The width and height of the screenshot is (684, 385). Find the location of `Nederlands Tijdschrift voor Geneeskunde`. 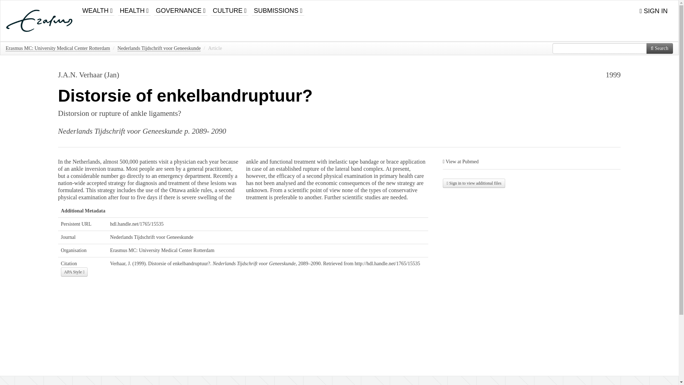

Nederlands Tijdschrift voor Geneeskunde is located at coordinates (152, 237).